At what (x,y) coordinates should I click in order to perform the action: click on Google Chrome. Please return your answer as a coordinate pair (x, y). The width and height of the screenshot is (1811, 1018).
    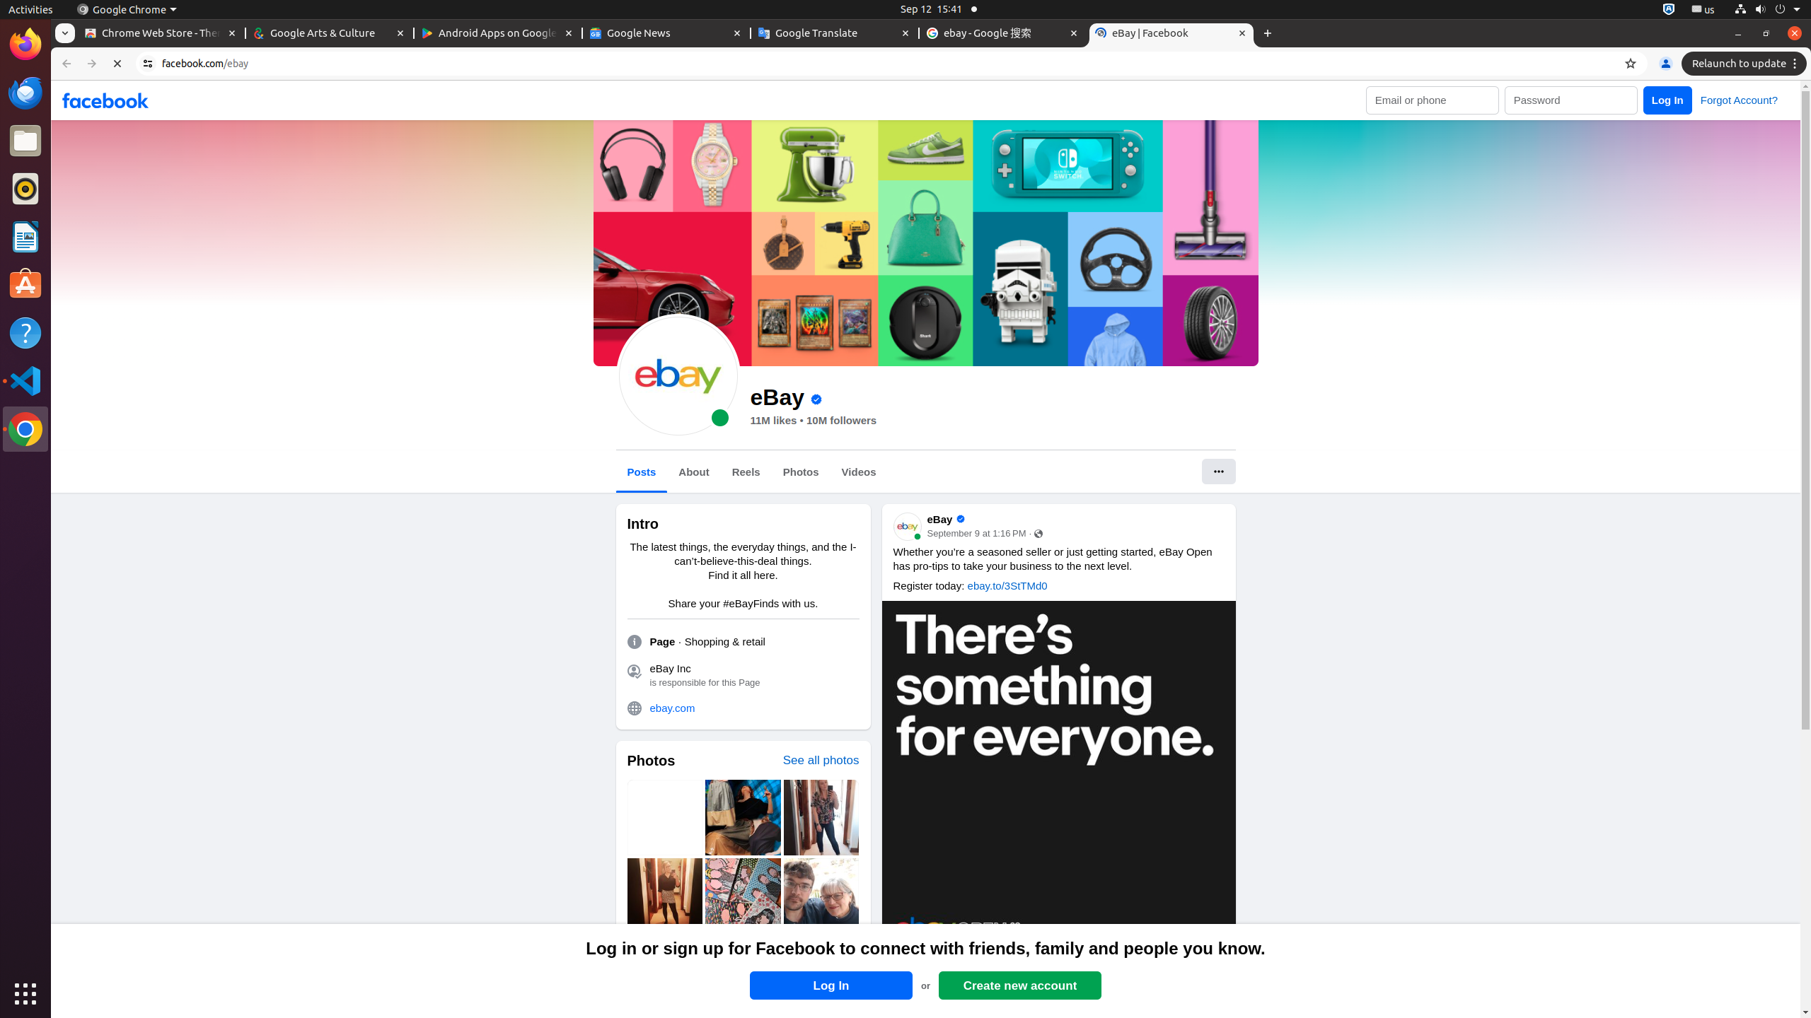
    Looking at the image, I should click on (127, 10).